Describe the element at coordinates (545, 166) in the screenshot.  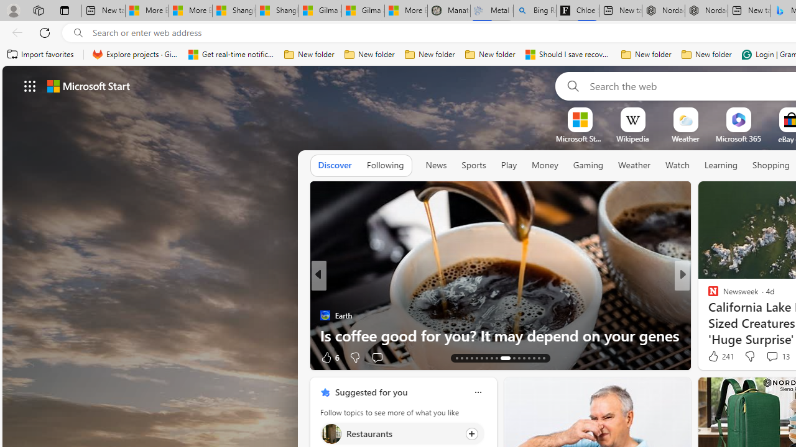
I see `Money` at that location.